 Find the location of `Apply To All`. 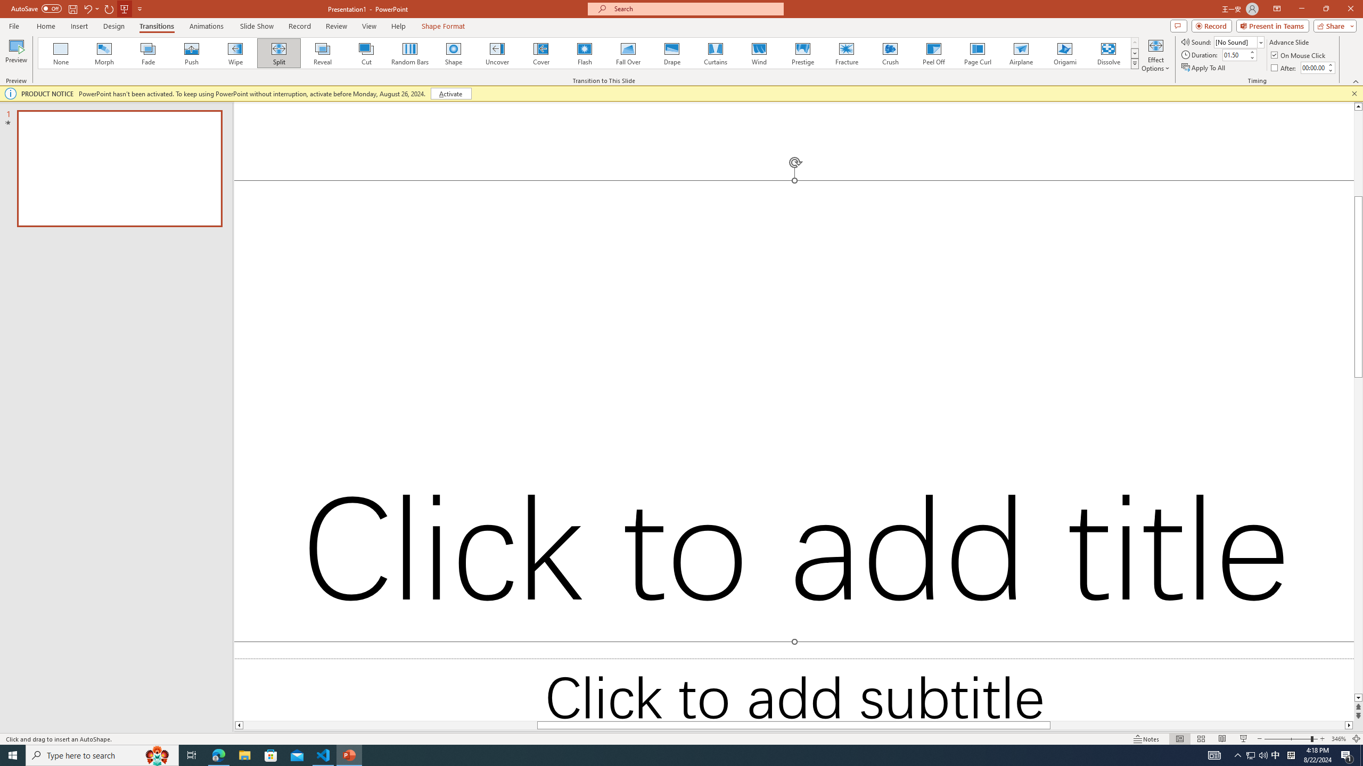

Apply To All is located at coordinates (1204, 68).